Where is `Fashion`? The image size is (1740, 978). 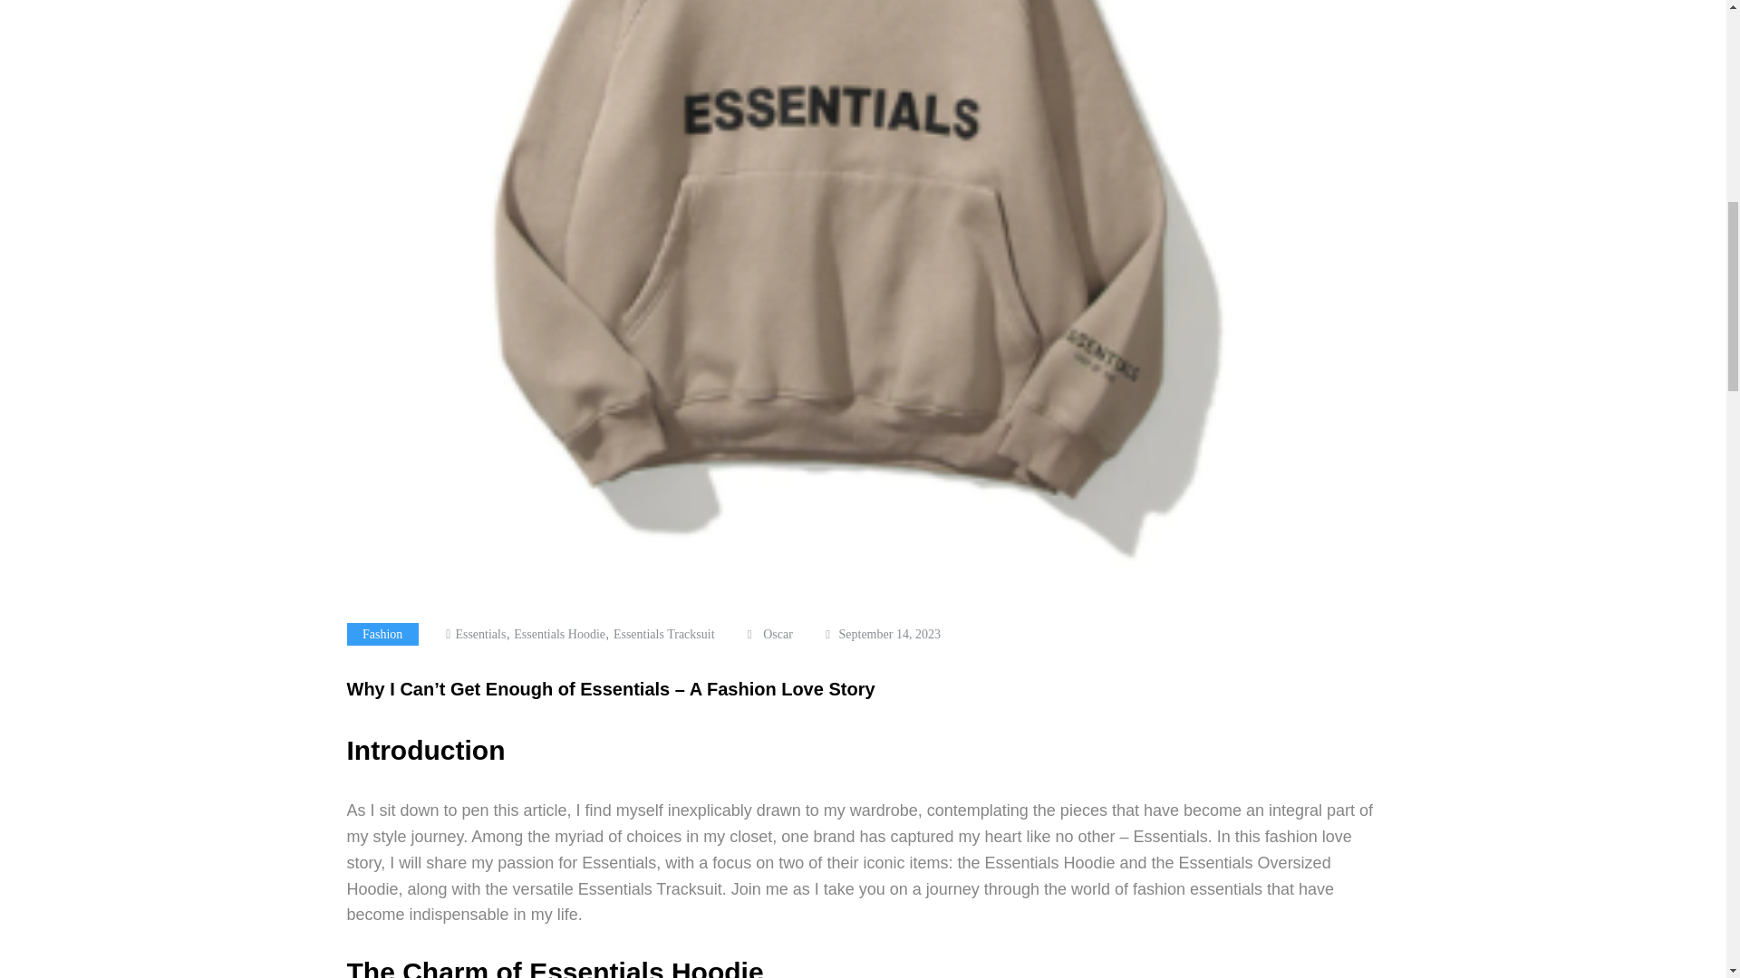 Fashion is located at coordinates (382, 634).